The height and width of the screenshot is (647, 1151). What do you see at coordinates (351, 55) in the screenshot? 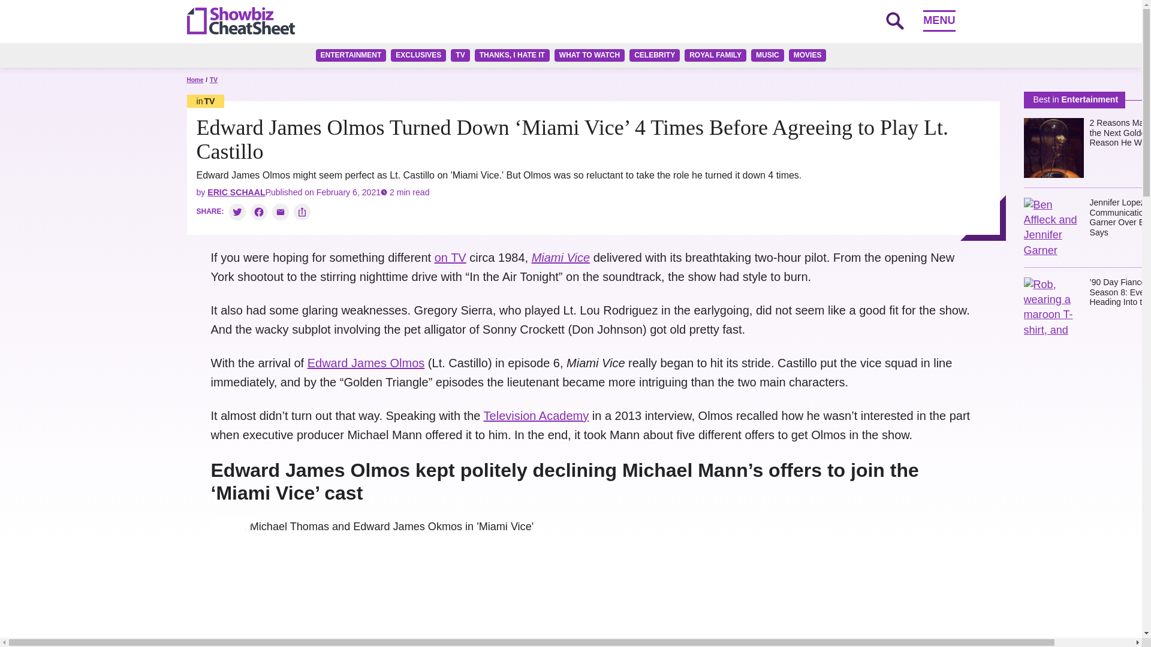
I see `ENTERTAINMENT` at bounding box center [351, 55].